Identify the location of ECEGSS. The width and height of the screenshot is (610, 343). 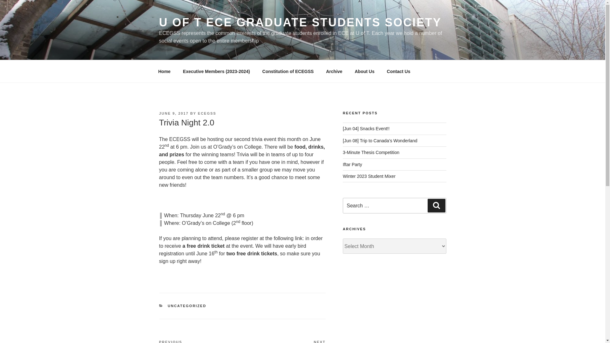
(207, 113).